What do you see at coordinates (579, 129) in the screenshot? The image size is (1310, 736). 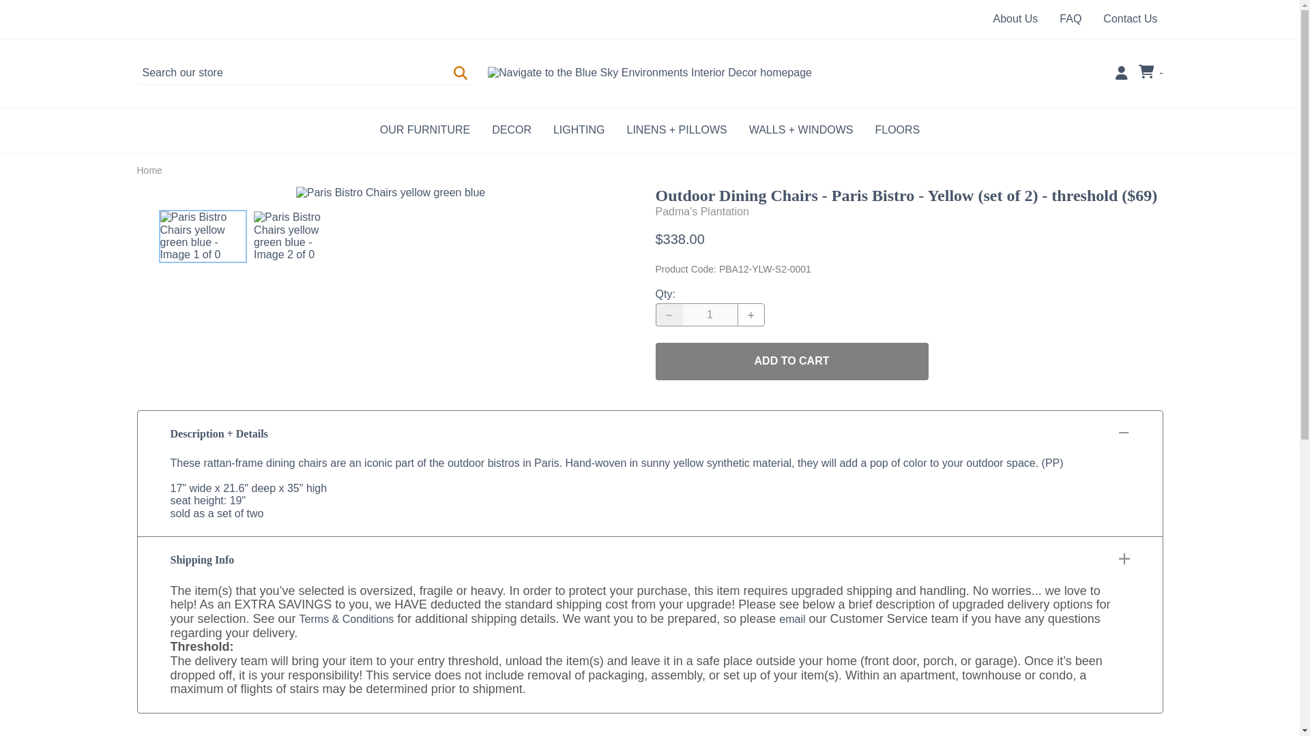 I see `LIGHTING` at bounding box center [579, 129].